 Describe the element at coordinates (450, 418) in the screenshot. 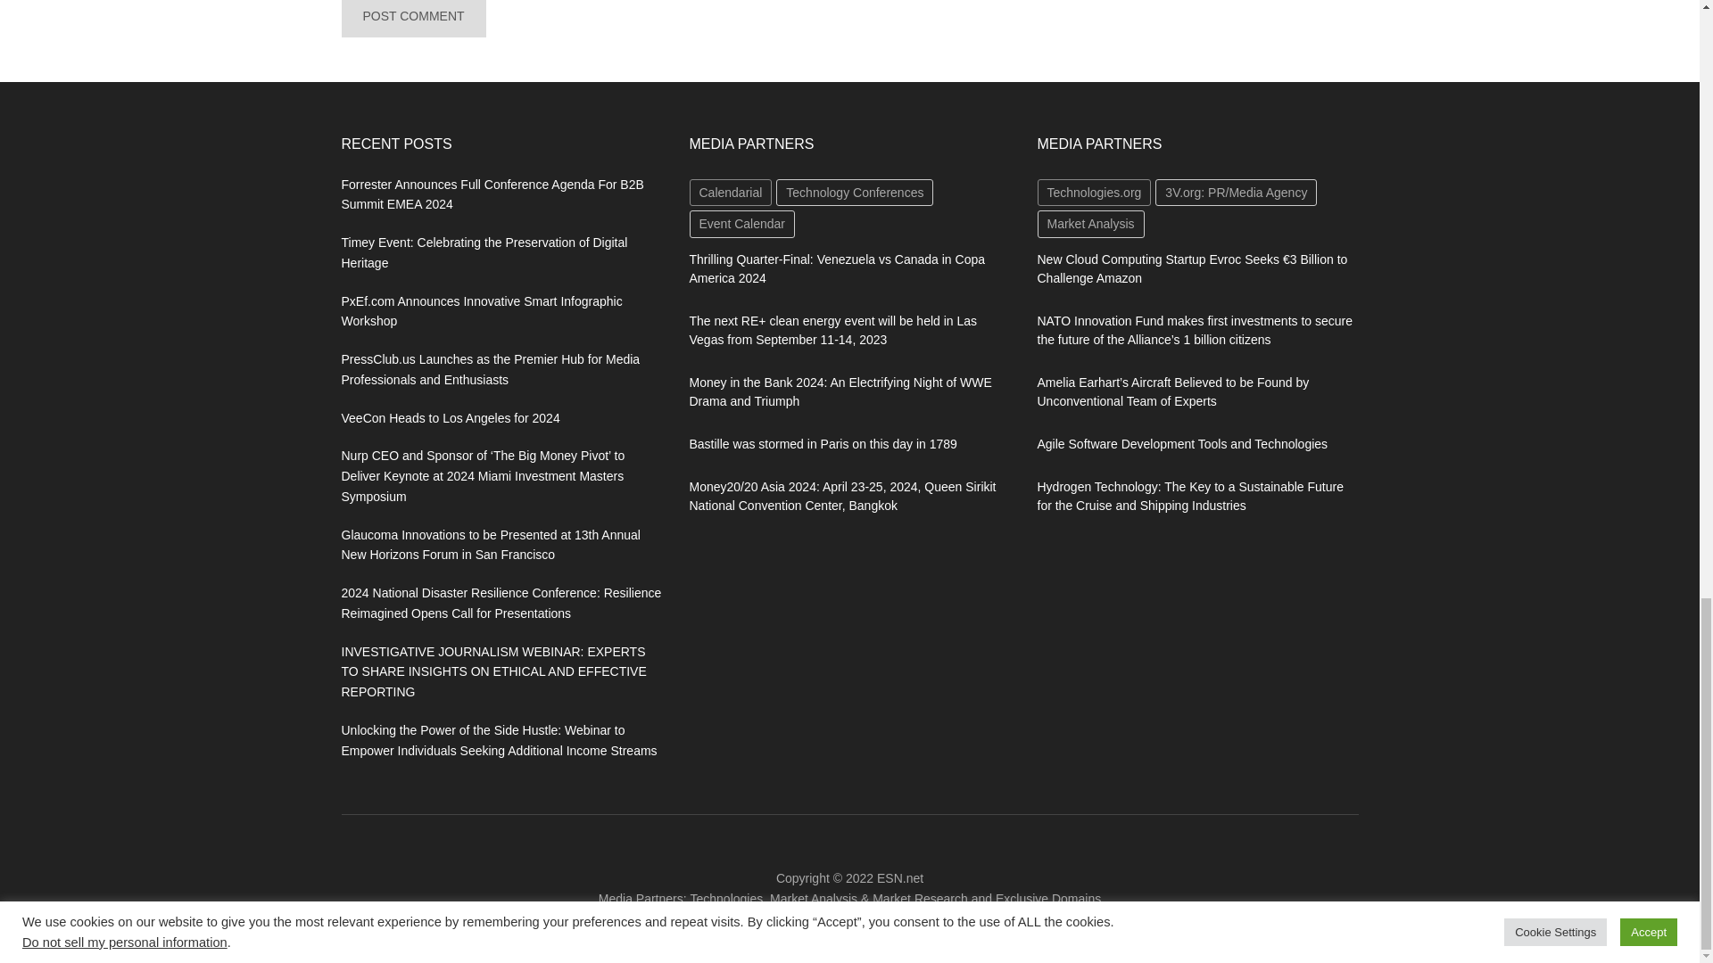

I see `VeeCon Heads to Los Angeles for 2024` at that location.